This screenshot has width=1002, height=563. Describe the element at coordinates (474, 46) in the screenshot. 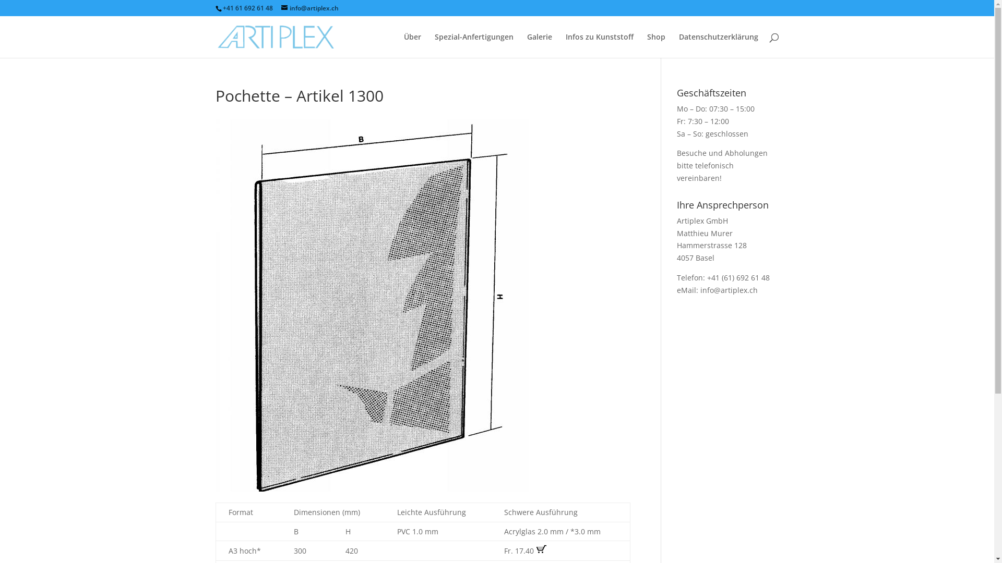

I see `Spezial-Anfertigungen` at that location.